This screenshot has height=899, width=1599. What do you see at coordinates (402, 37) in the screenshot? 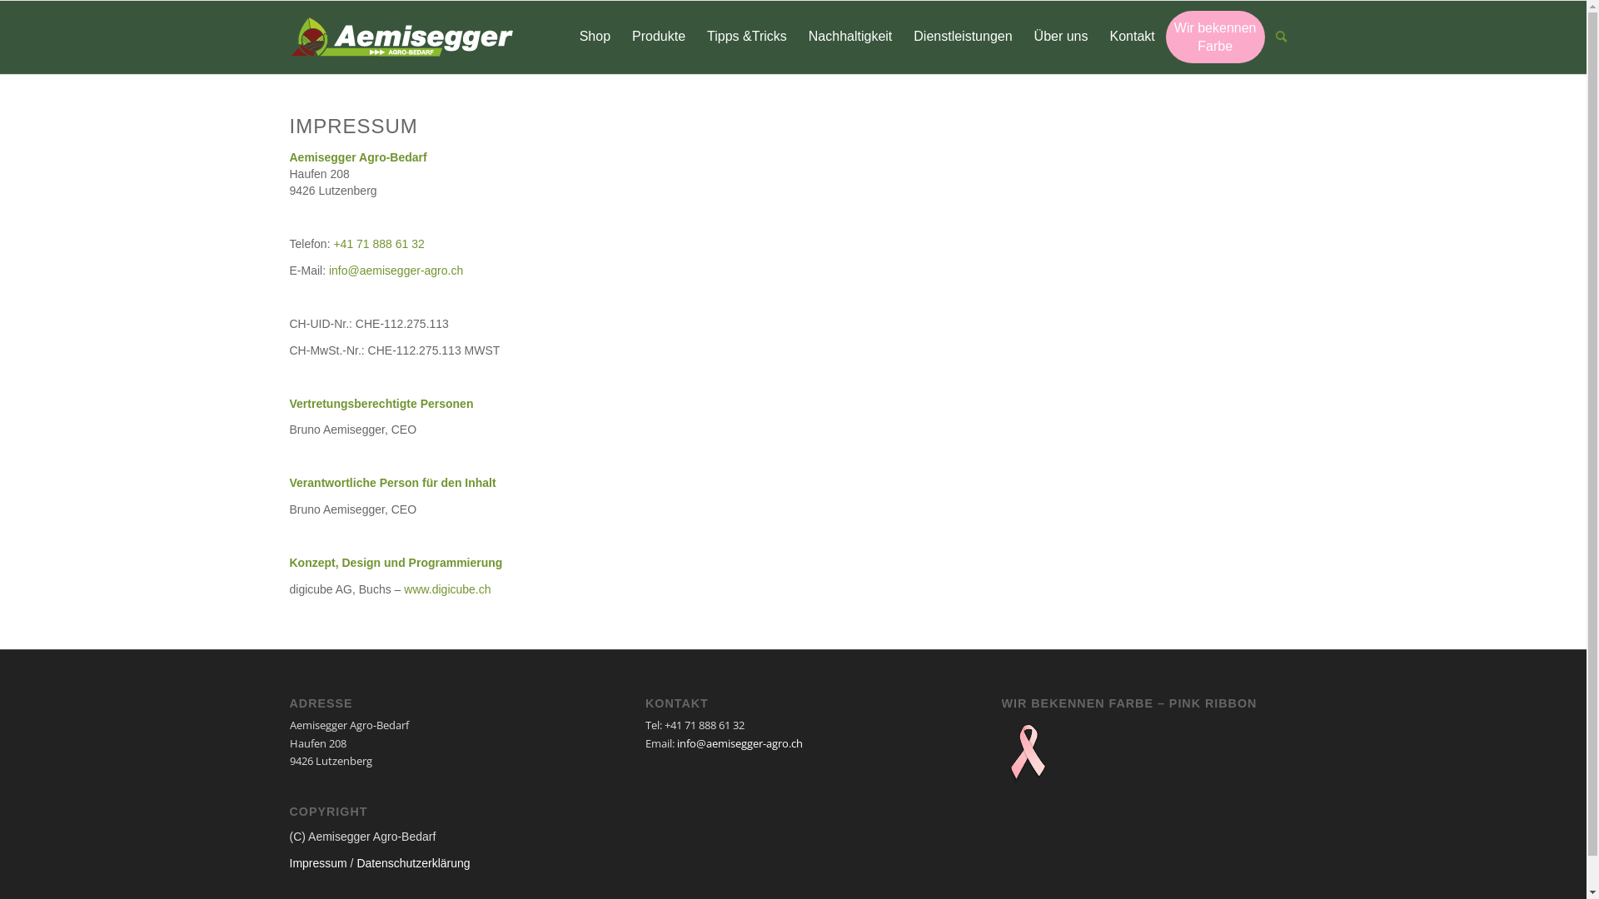
I see `456` at bounding box center [402, 37].